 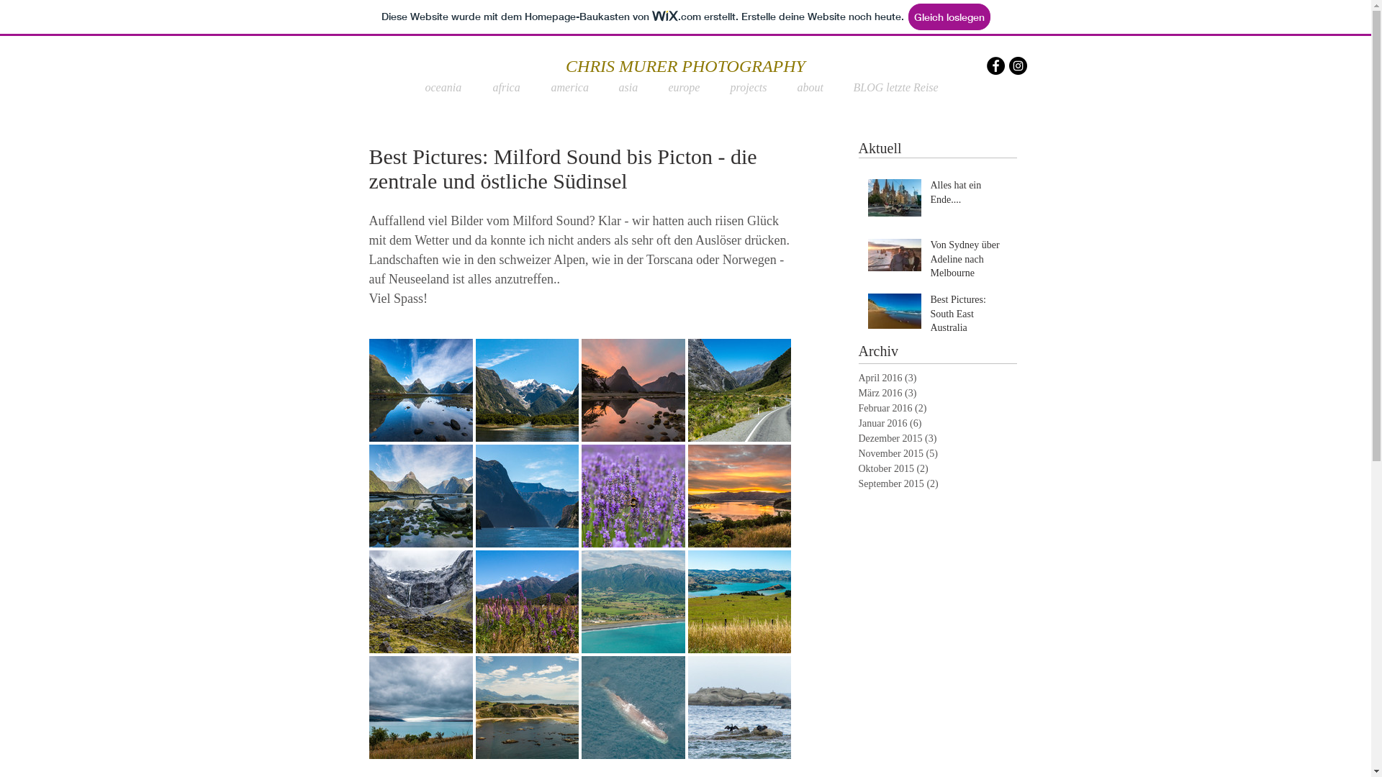 I want to click on BLOG letzte Reise, so click(x=900, y=88).